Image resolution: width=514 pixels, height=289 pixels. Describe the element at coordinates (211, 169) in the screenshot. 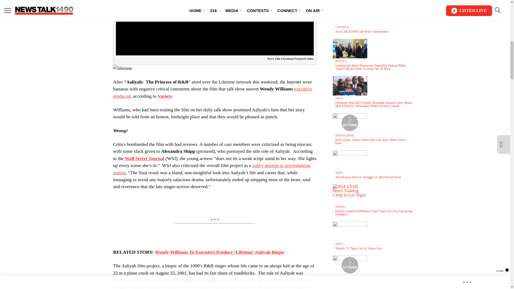

I see `paltry attempt at moviemaking stating` at that location.